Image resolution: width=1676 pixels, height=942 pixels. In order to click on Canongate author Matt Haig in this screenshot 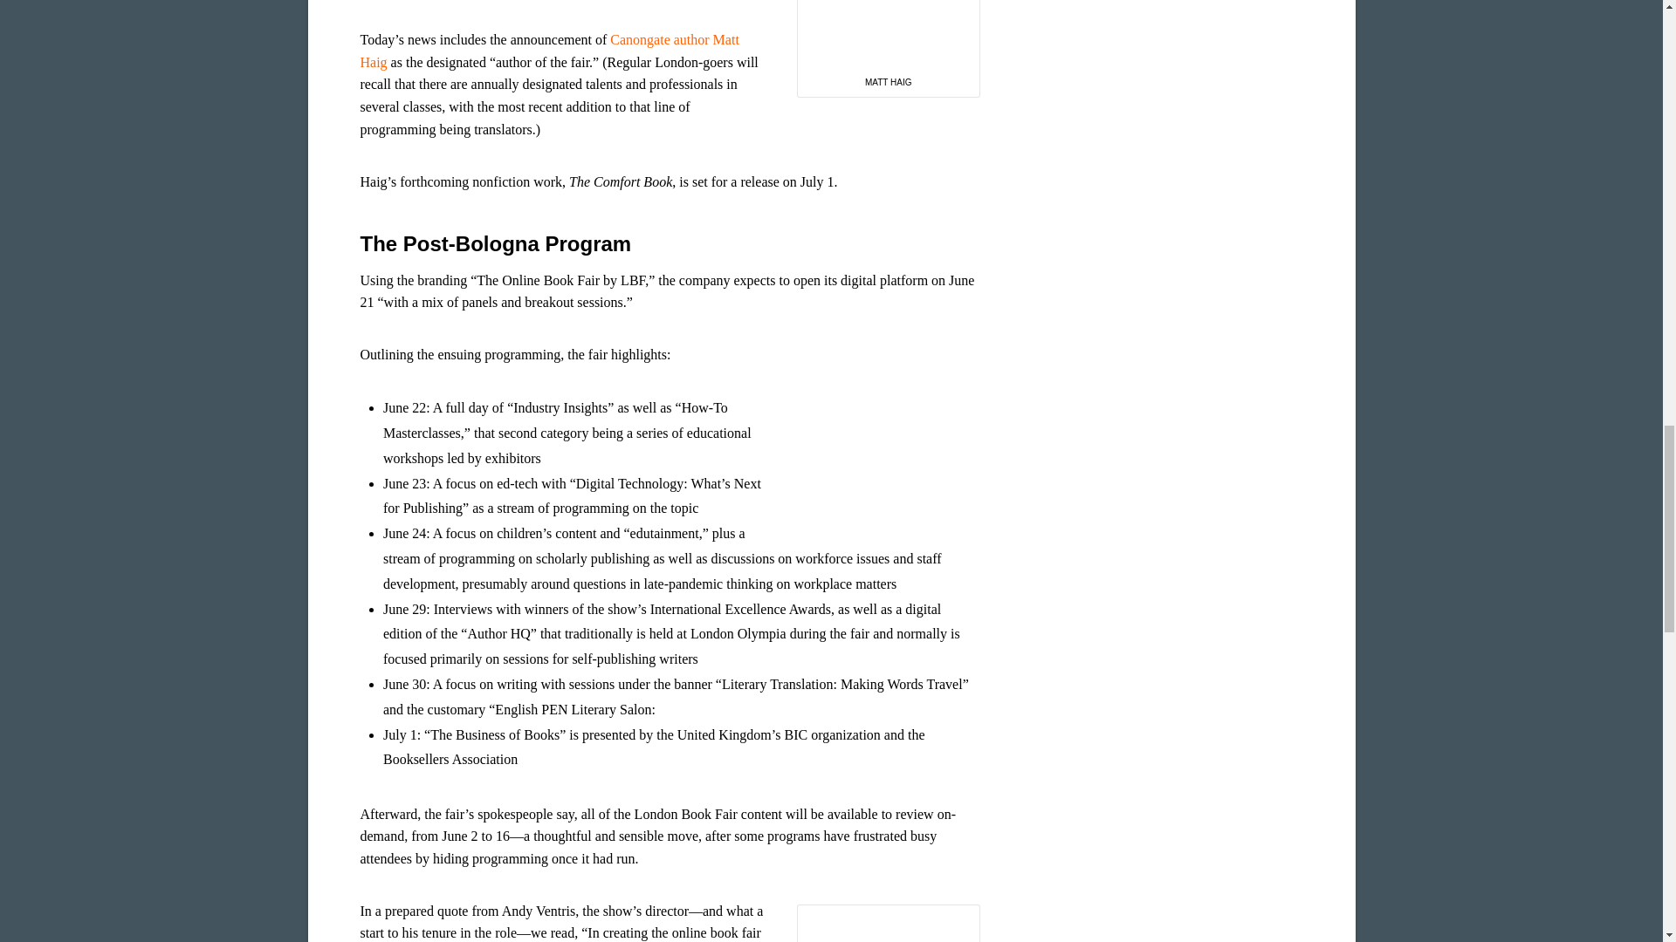, I will do `click(549, 51)`.